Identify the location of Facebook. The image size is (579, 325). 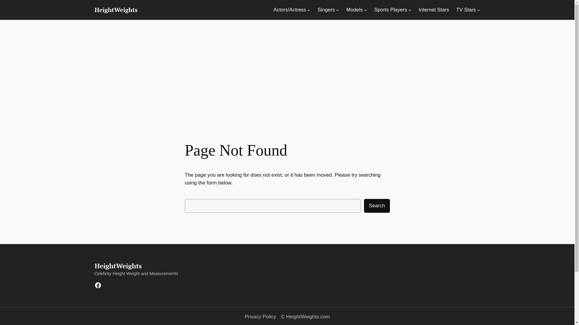
(98, 285).